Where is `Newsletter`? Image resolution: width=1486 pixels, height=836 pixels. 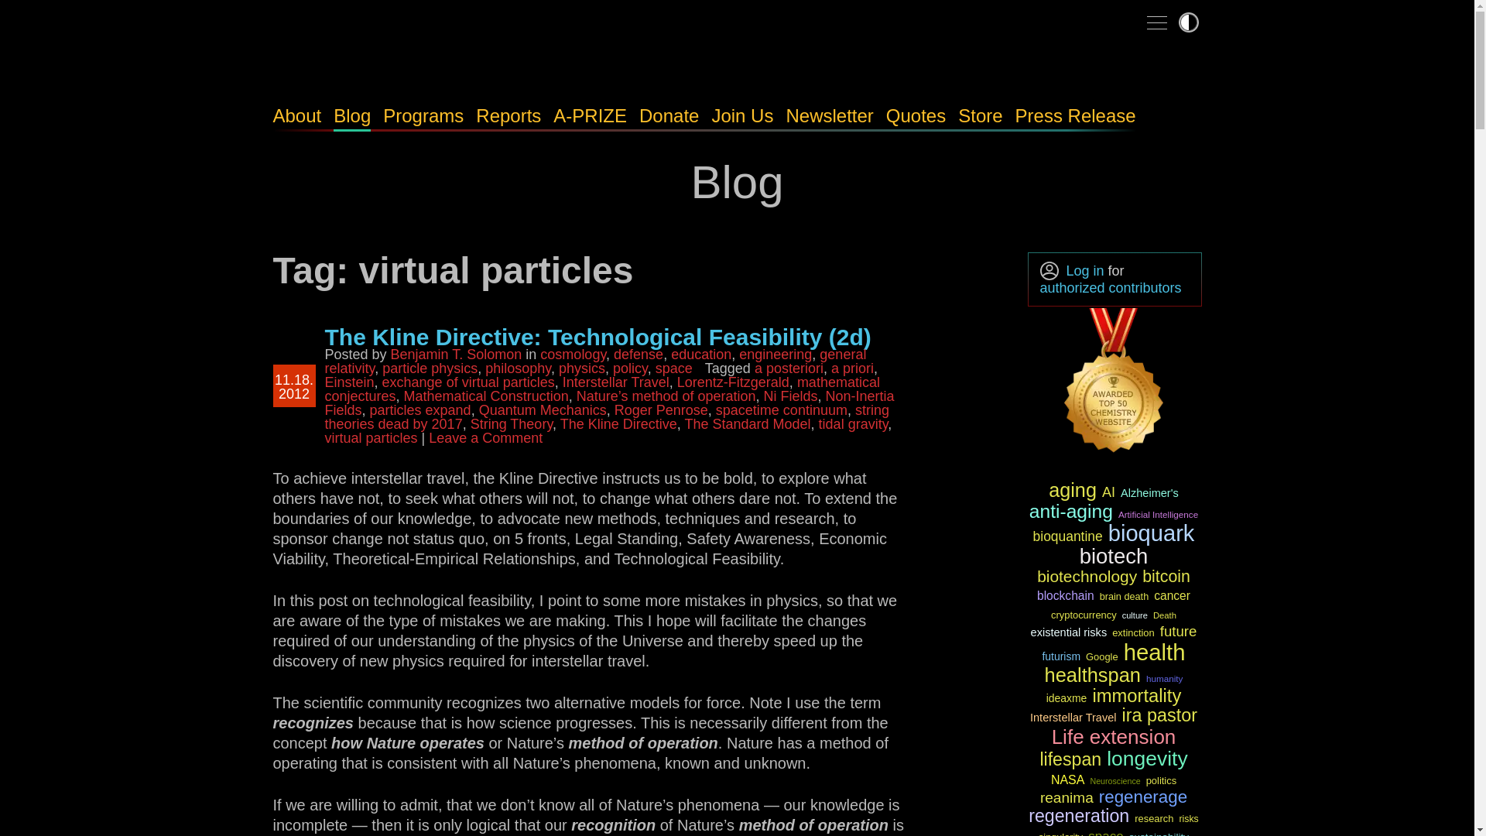
Newsletter is located at coordinates (830, 116).